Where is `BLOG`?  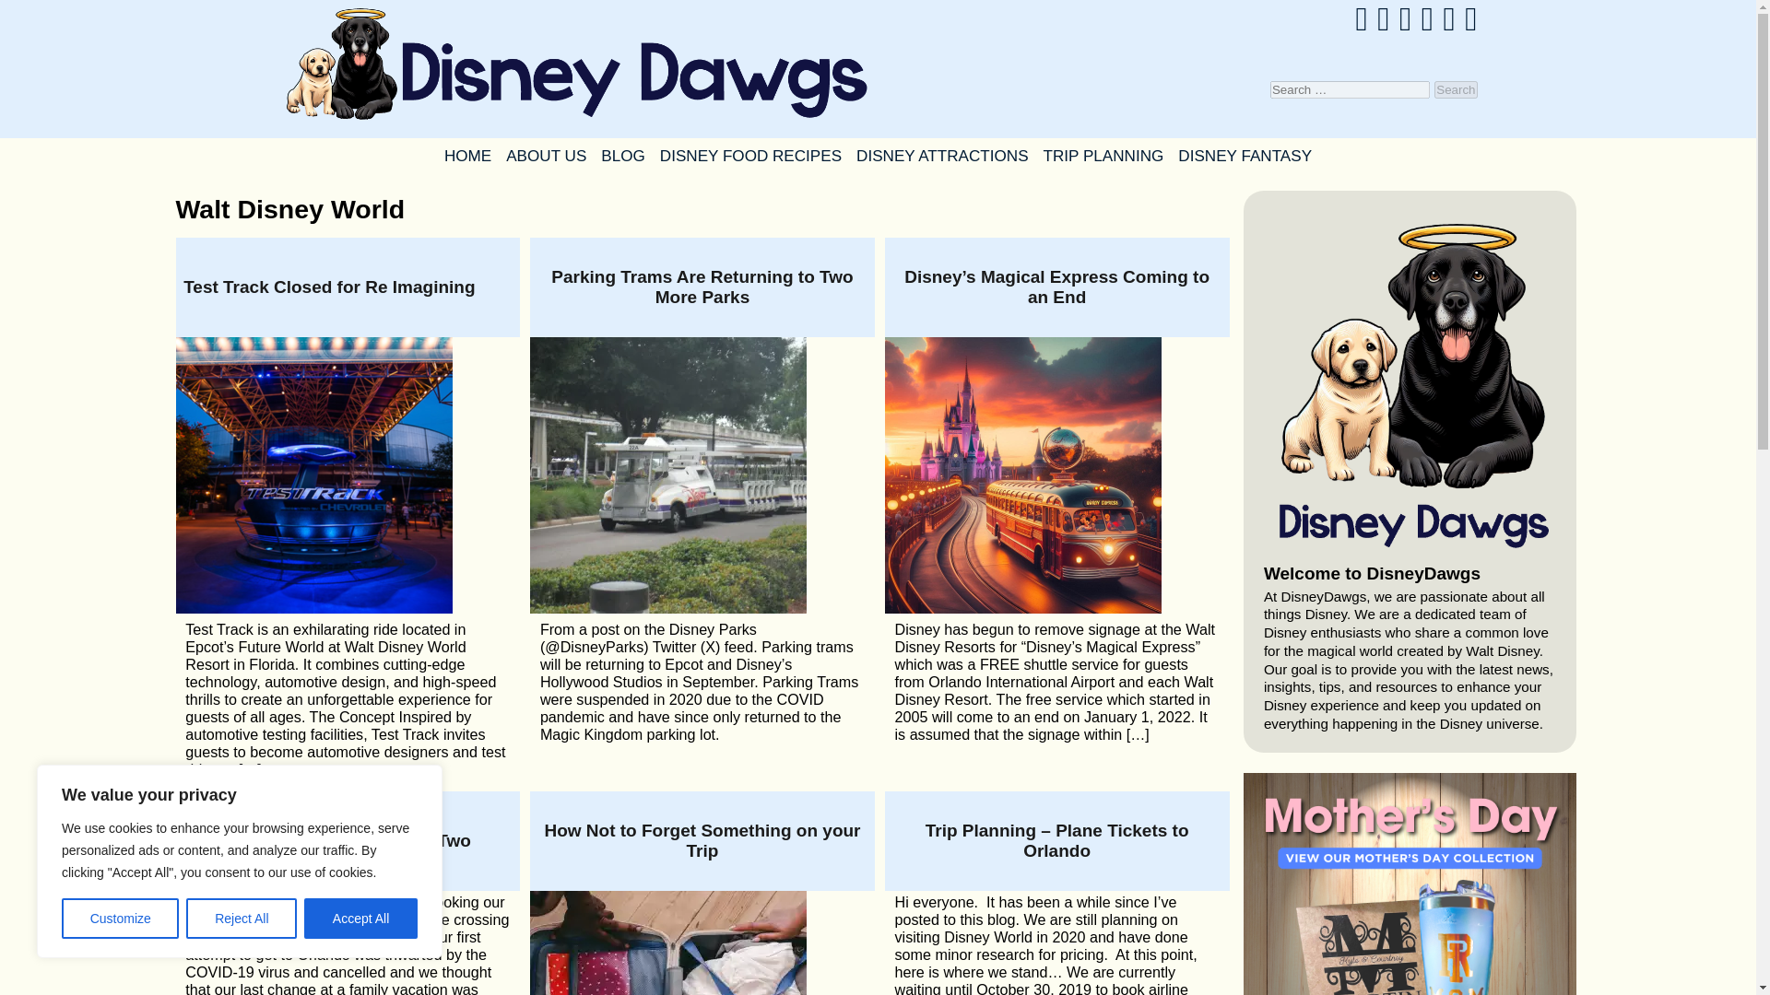 BLOG is located at coordinates (623, 154).